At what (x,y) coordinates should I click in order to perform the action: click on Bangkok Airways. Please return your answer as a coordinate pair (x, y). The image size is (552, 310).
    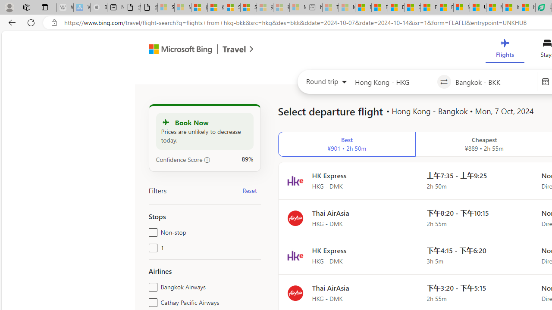
    Looking at the image, I should click on (151, 285).